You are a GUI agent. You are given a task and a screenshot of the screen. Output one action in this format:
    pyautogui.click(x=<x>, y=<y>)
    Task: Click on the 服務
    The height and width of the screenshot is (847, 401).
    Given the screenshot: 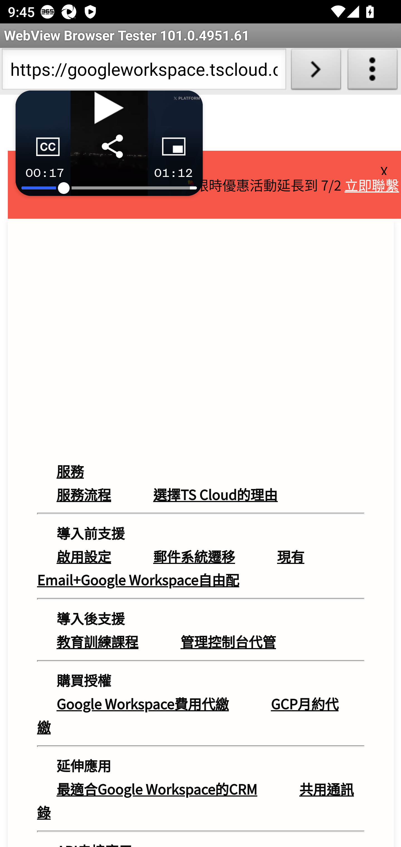 What is the action you would take?
    pyautogui.click(x=81, y=471)
    